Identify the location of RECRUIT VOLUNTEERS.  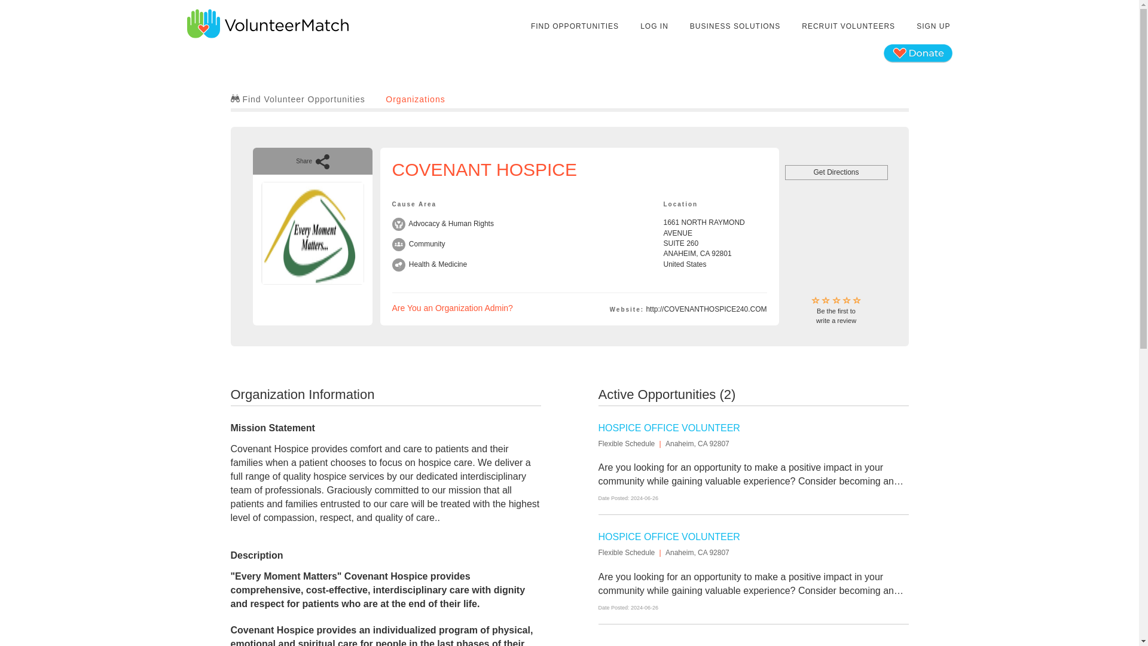
(415, 99).